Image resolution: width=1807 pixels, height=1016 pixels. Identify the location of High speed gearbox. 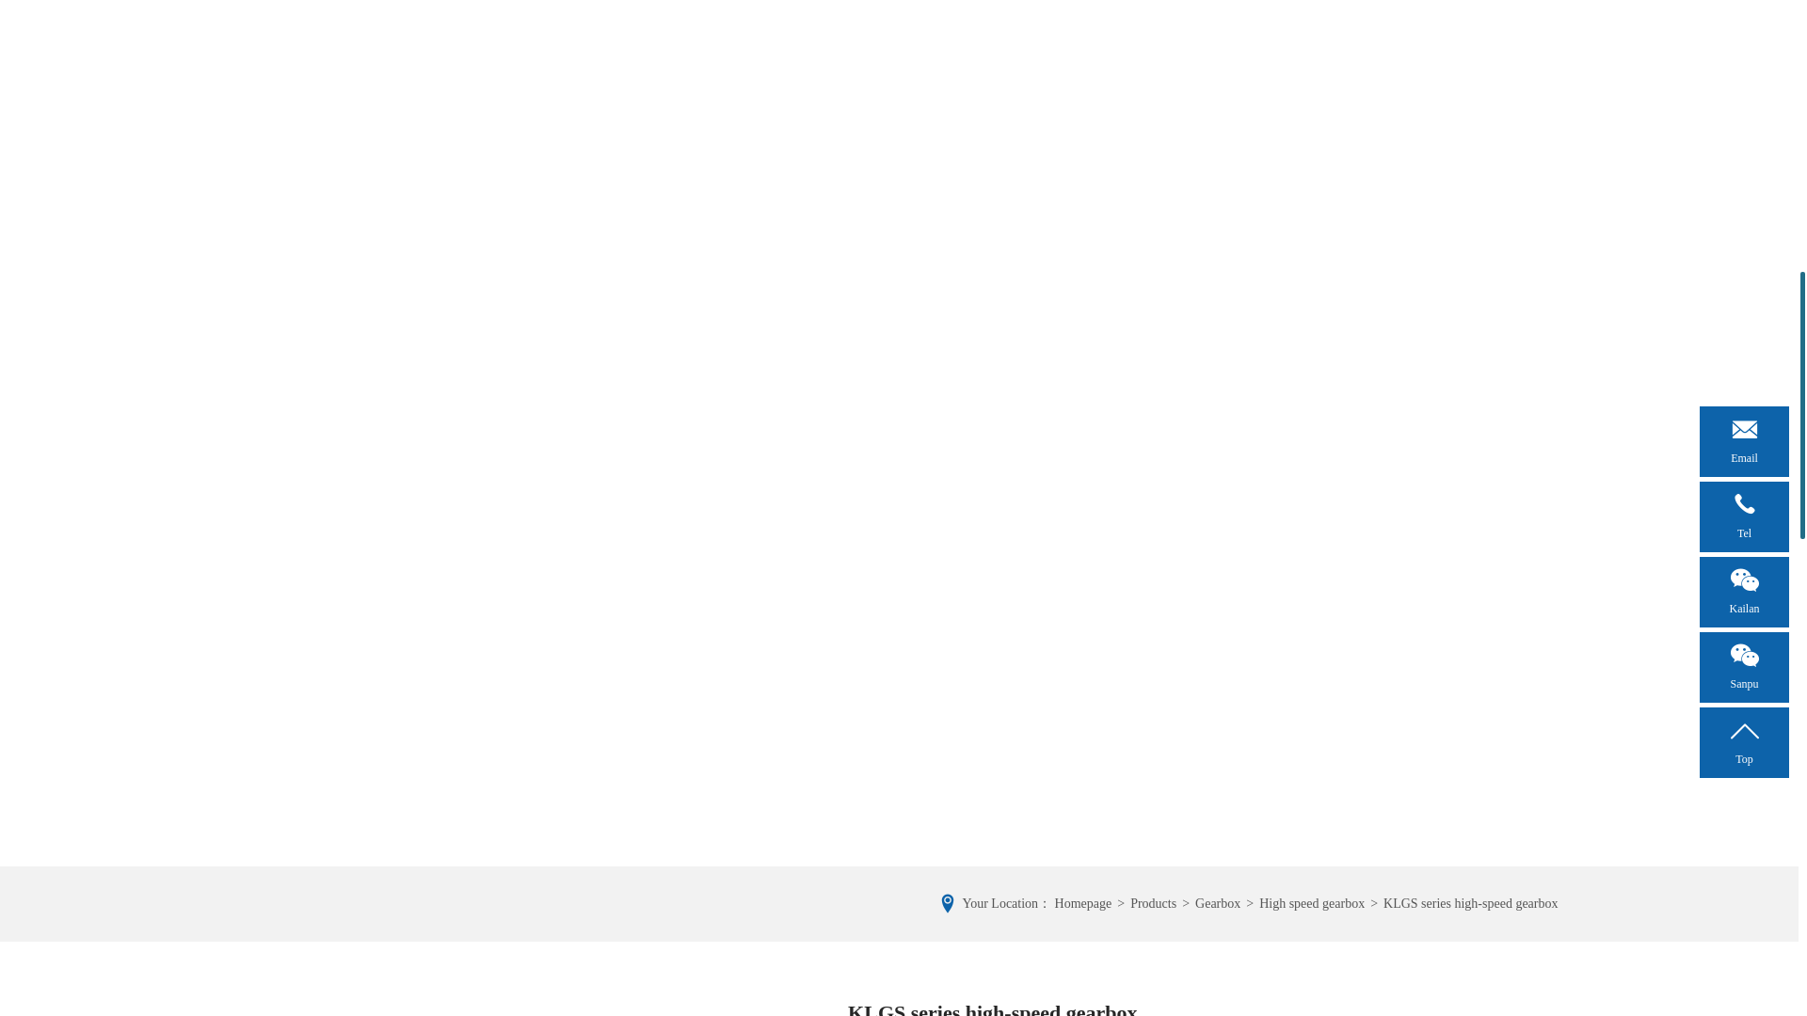
(1312, 903).